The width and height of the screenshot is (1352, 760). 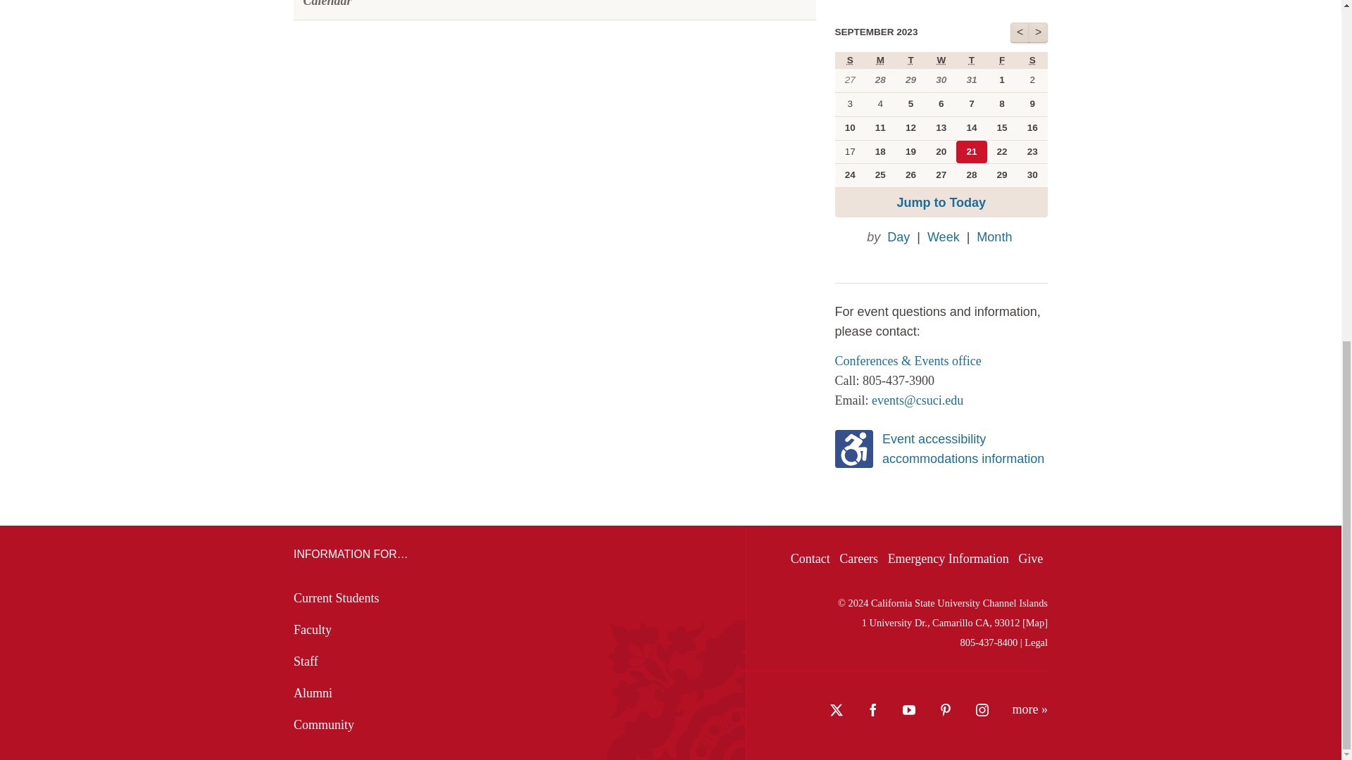 I want to click on 31, so click(x=971, y=80).